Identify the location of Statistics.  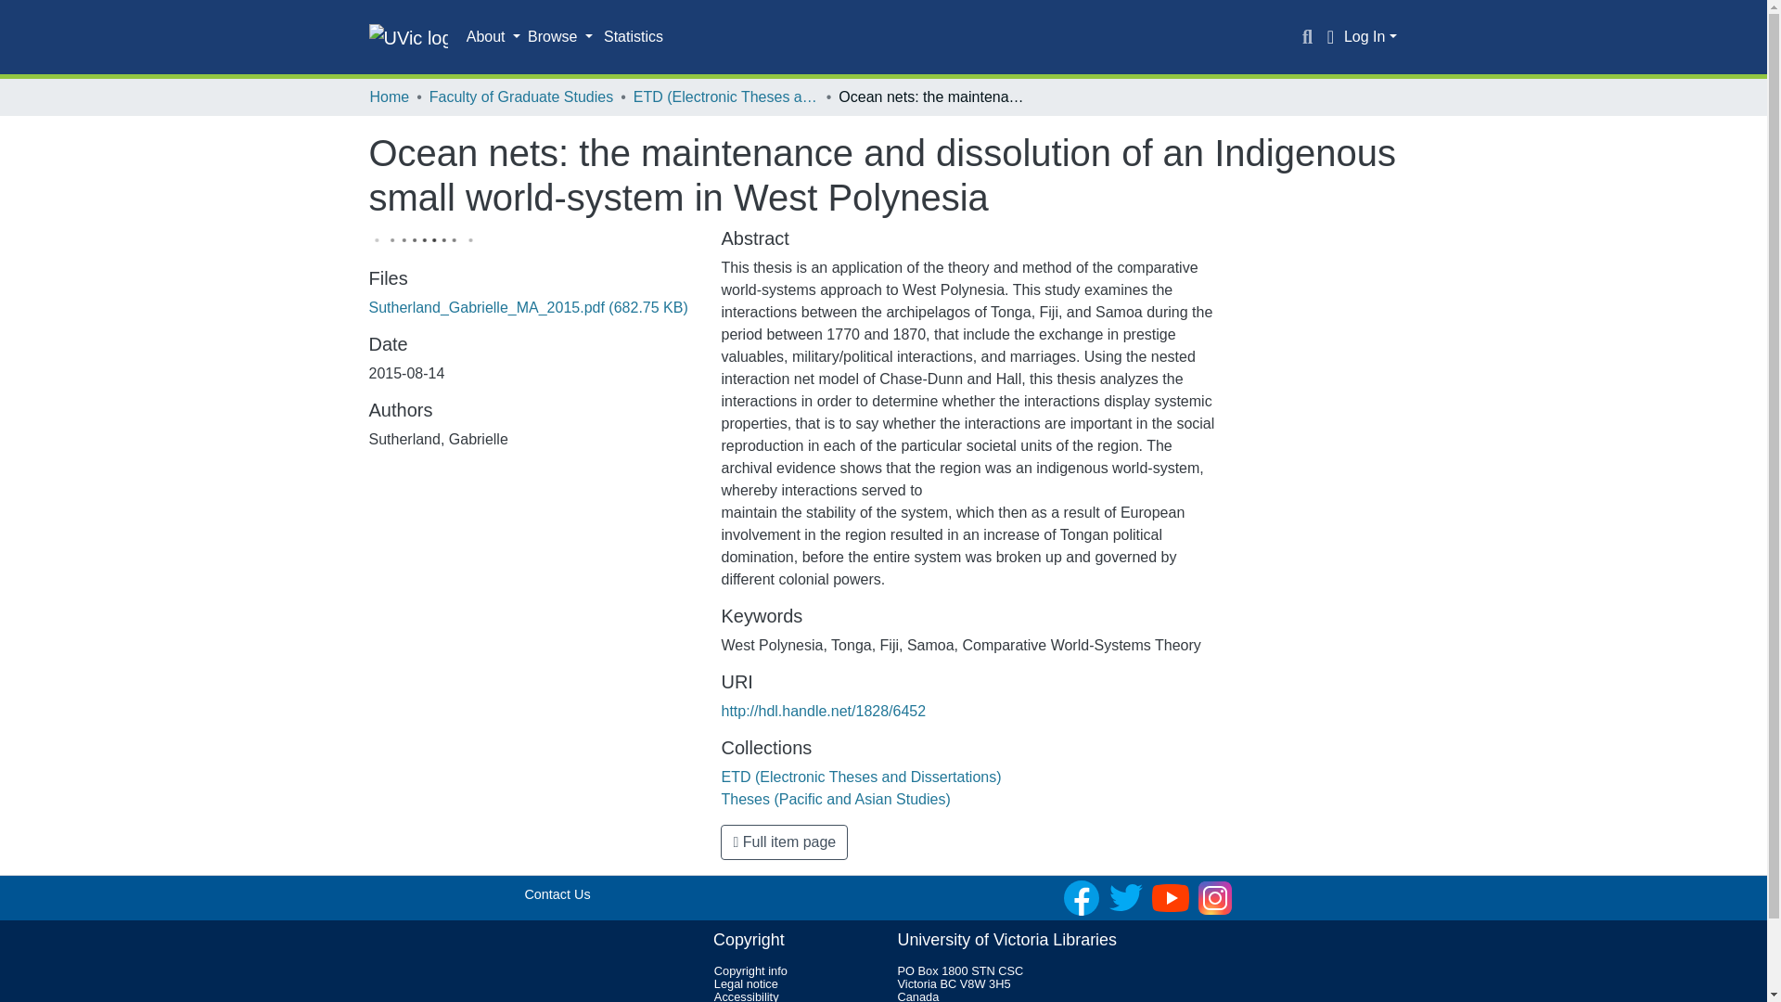
(634, 37).